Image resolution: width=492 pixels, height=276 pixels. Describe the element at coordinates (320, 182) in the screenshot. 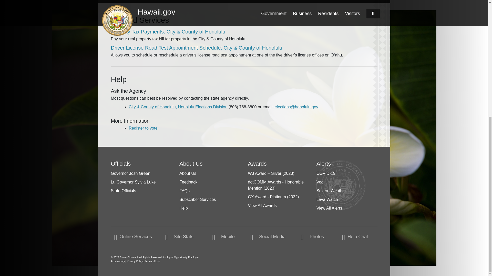

I see `Vog` at that location.